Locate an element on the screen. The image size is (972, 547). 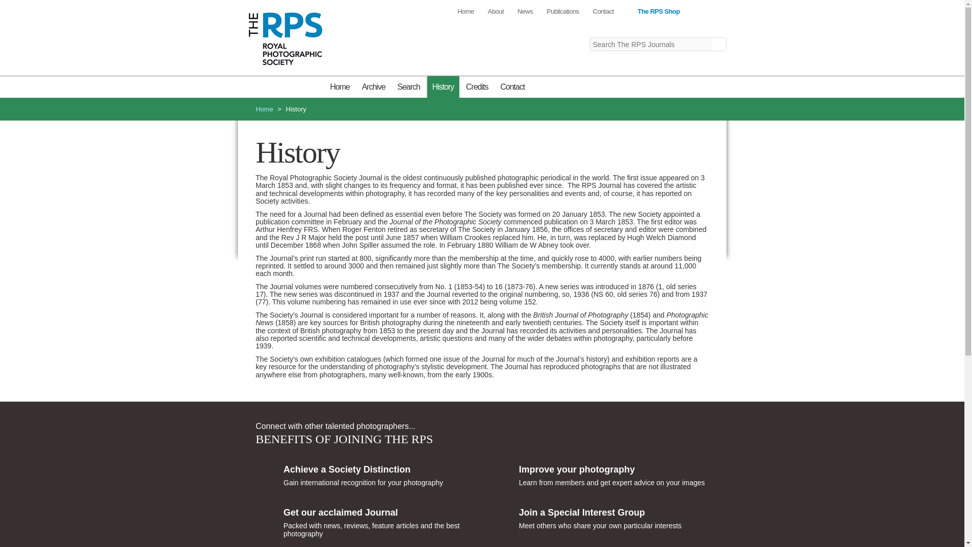
The Royal Photographic Society is located at coordinates (286, 38).